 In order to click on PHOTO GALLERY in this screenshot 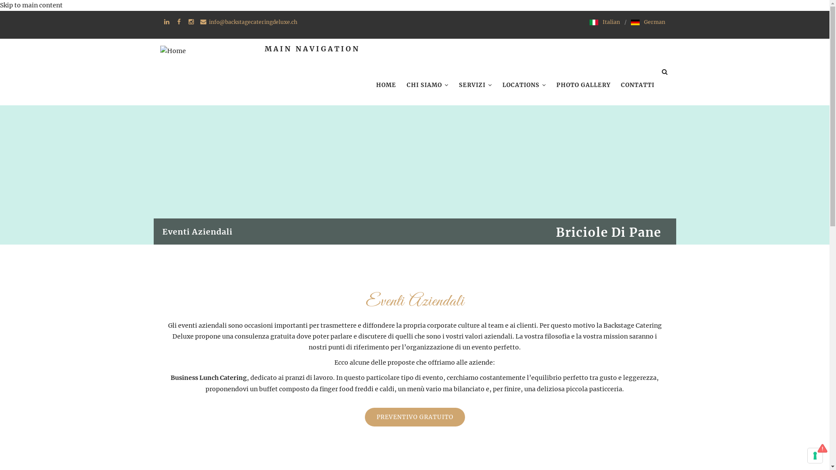, I will do `click(583, 85)`.